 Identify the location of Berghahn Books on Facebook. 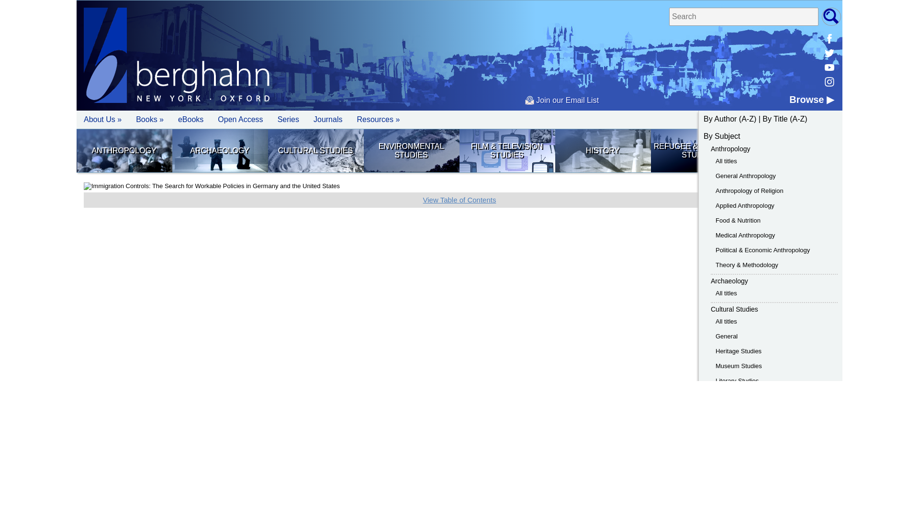
(829, 38).